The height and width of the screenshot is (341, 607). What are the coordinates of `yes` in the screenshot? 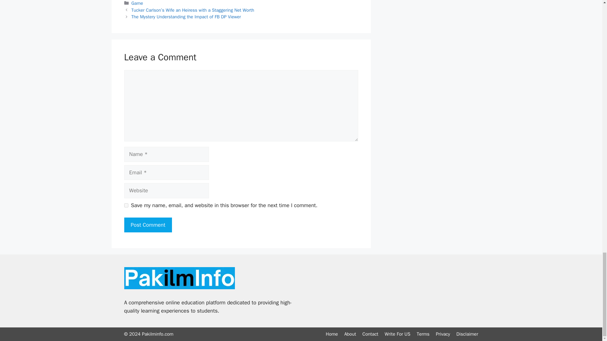 It's located at (126, 205).